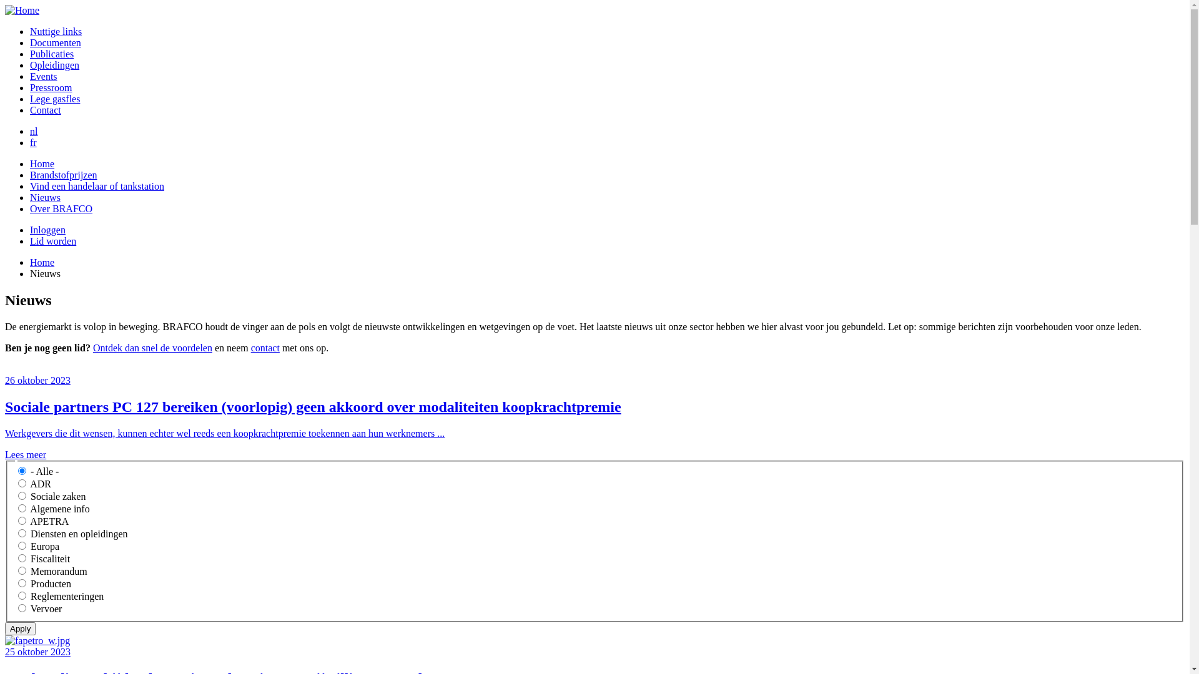 This screenshot has width=1199, height=674. I want to click on Lid worden, so click(53, 241).